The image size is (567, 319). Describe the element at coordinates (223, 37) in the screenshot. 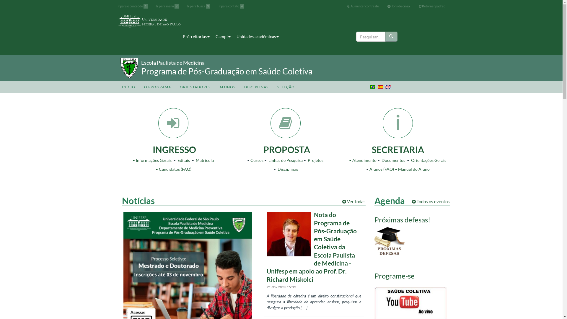

I see `Campi` at that location.